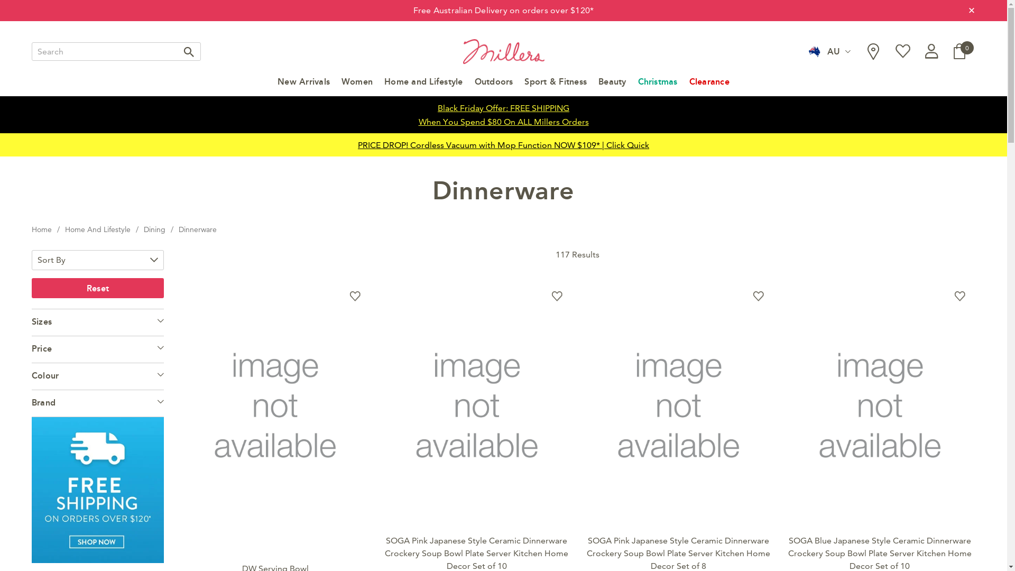 Image resolution: width=1015 pixels, height=571 pixels. What do you see at coordinates (555, 87) in the screenshot?
I see `Sport & Fitness` at bounding box center [555, 87].